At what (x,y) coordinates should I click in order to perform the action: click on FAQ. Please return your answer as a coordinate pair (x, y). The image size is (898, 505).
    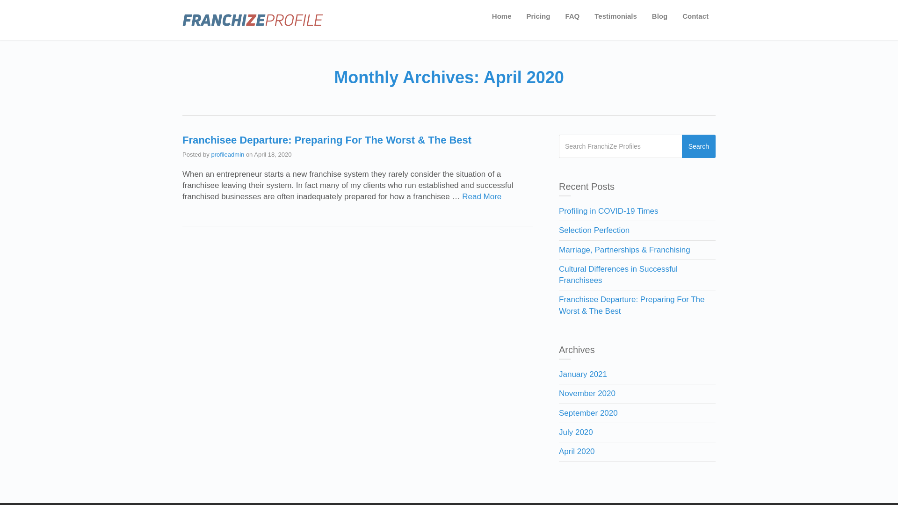
    Looking at the image, I should click on (572, 16).